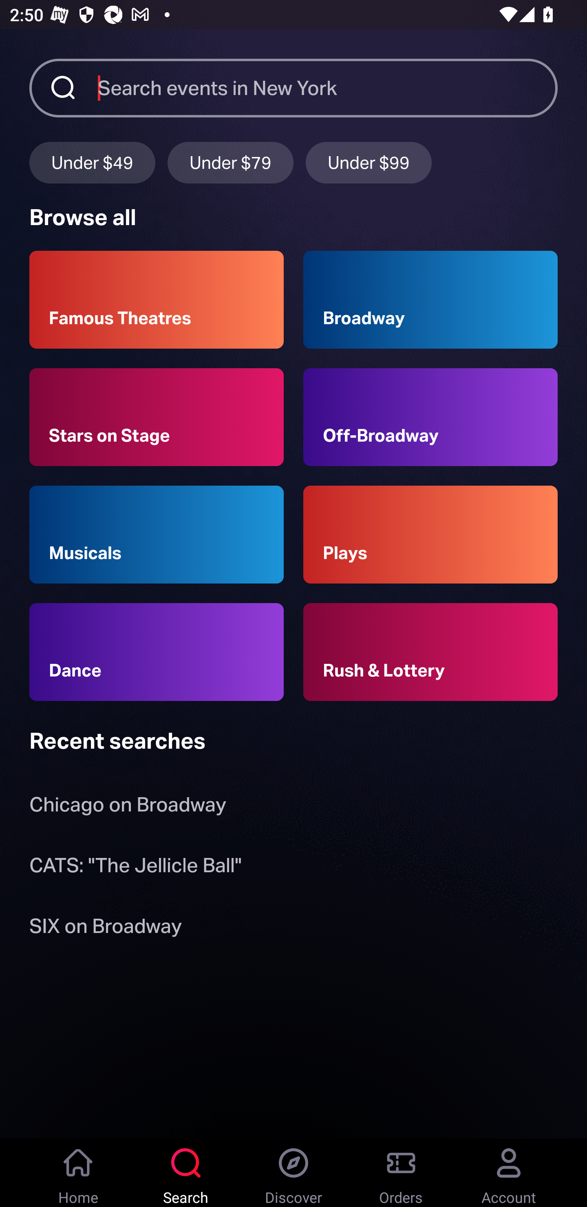 Image resolution: width=587 pixels, height=1207 pixels. What do you see at coordinates (135, 868) in the screenshot?
I see `CATS: "The Jellicle Ball"` at bounding box center [135, 868].